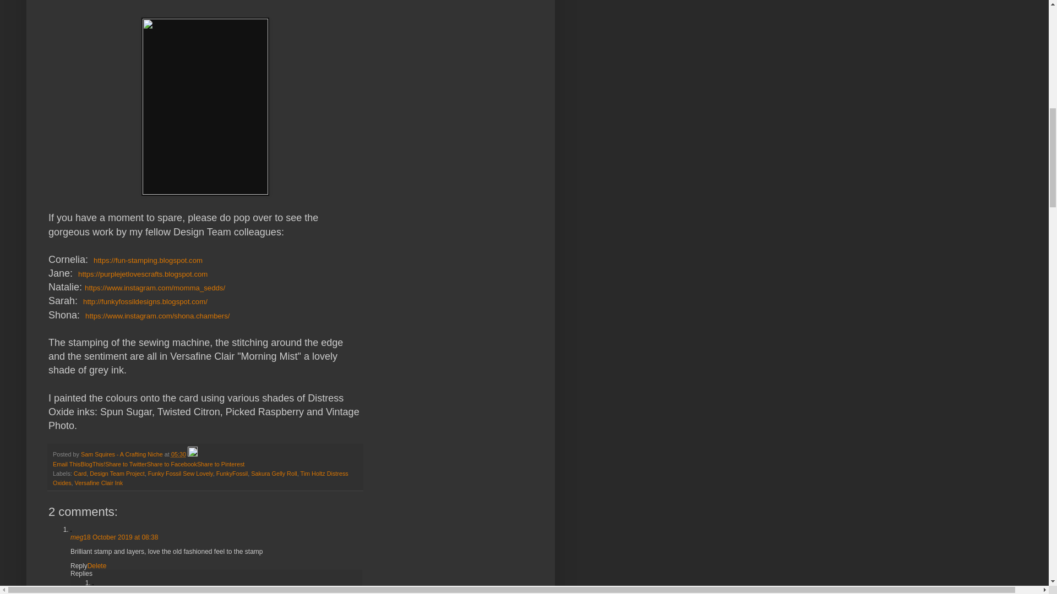  Describe the element at coordinates (232, 474) in the screenshot. I see `FunkyFossil` at that location.